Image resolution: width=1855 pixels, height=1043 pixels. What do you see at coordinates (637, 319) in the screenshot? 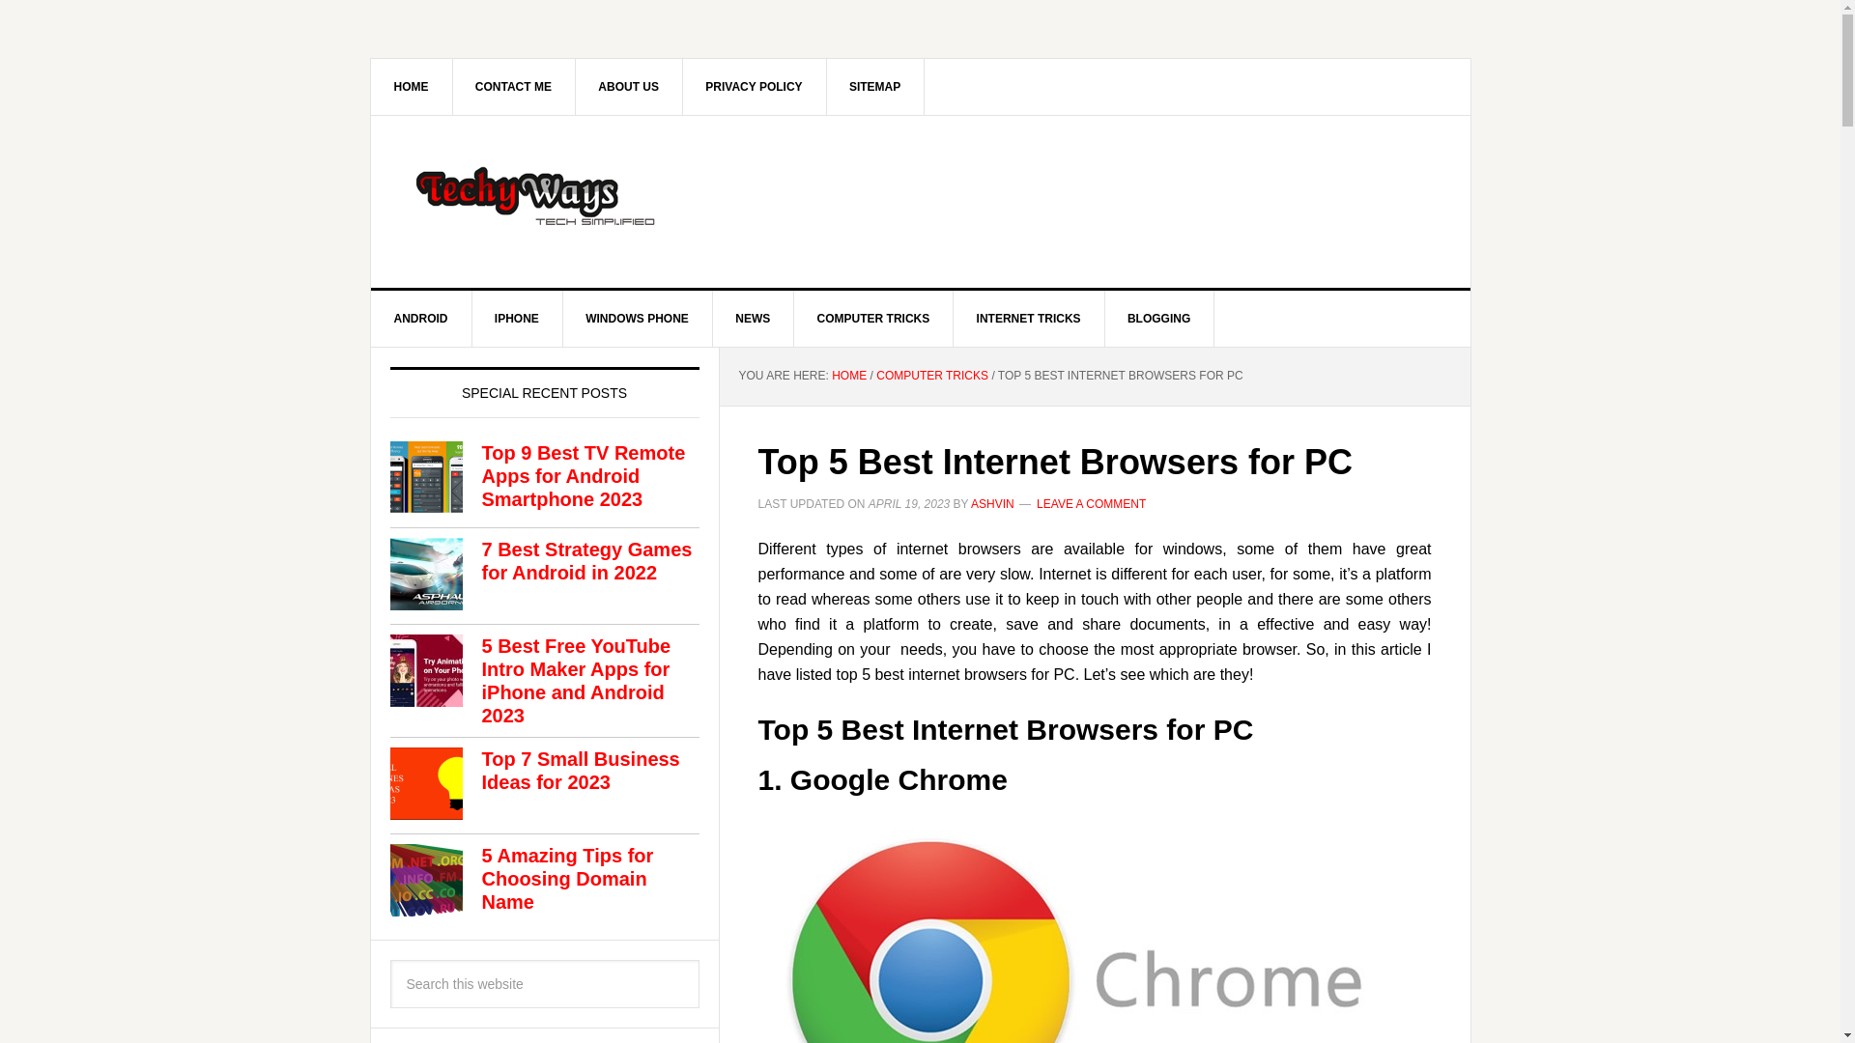
I see `WINDOWS PHONE` at bounding box center [637, 319].